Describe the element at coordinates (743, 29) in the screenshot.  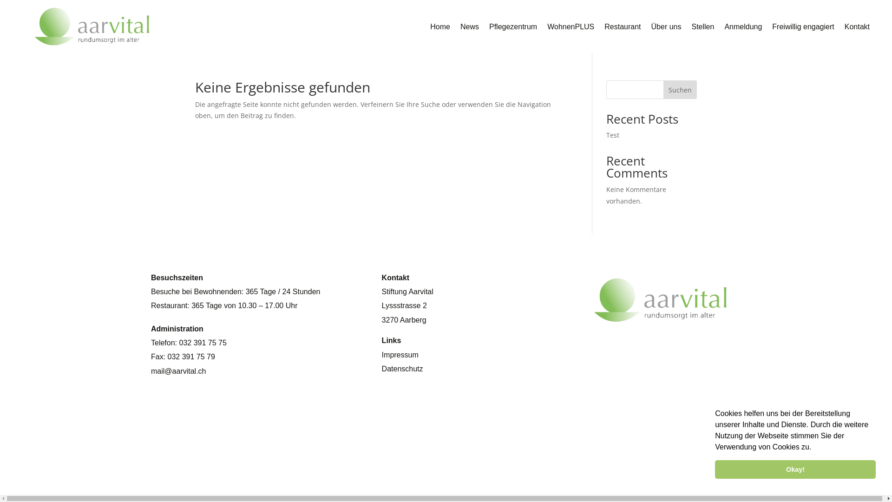
I see `Anmeldung` at that location.